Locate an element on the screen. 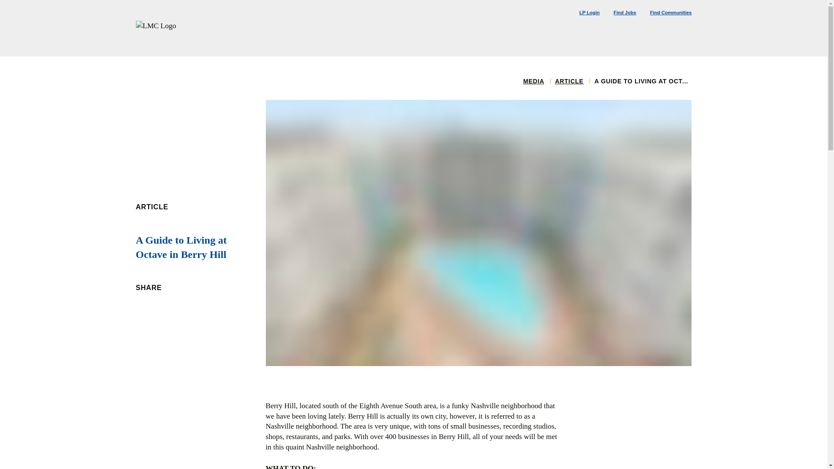 The width and height of the screenshot is (834, 469). ARTICLE is located at coordinates (569, 81).